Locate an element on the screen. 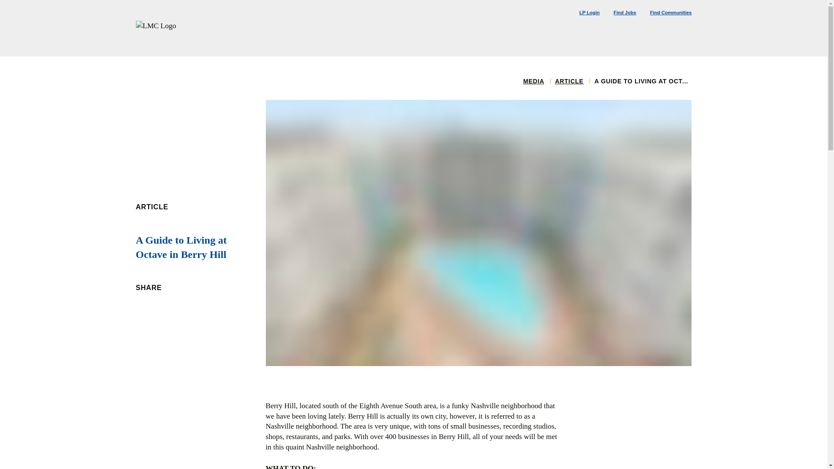 The width and height of the screenshot is (834, 469). ARTICLE is located at coordinates (569, 81).